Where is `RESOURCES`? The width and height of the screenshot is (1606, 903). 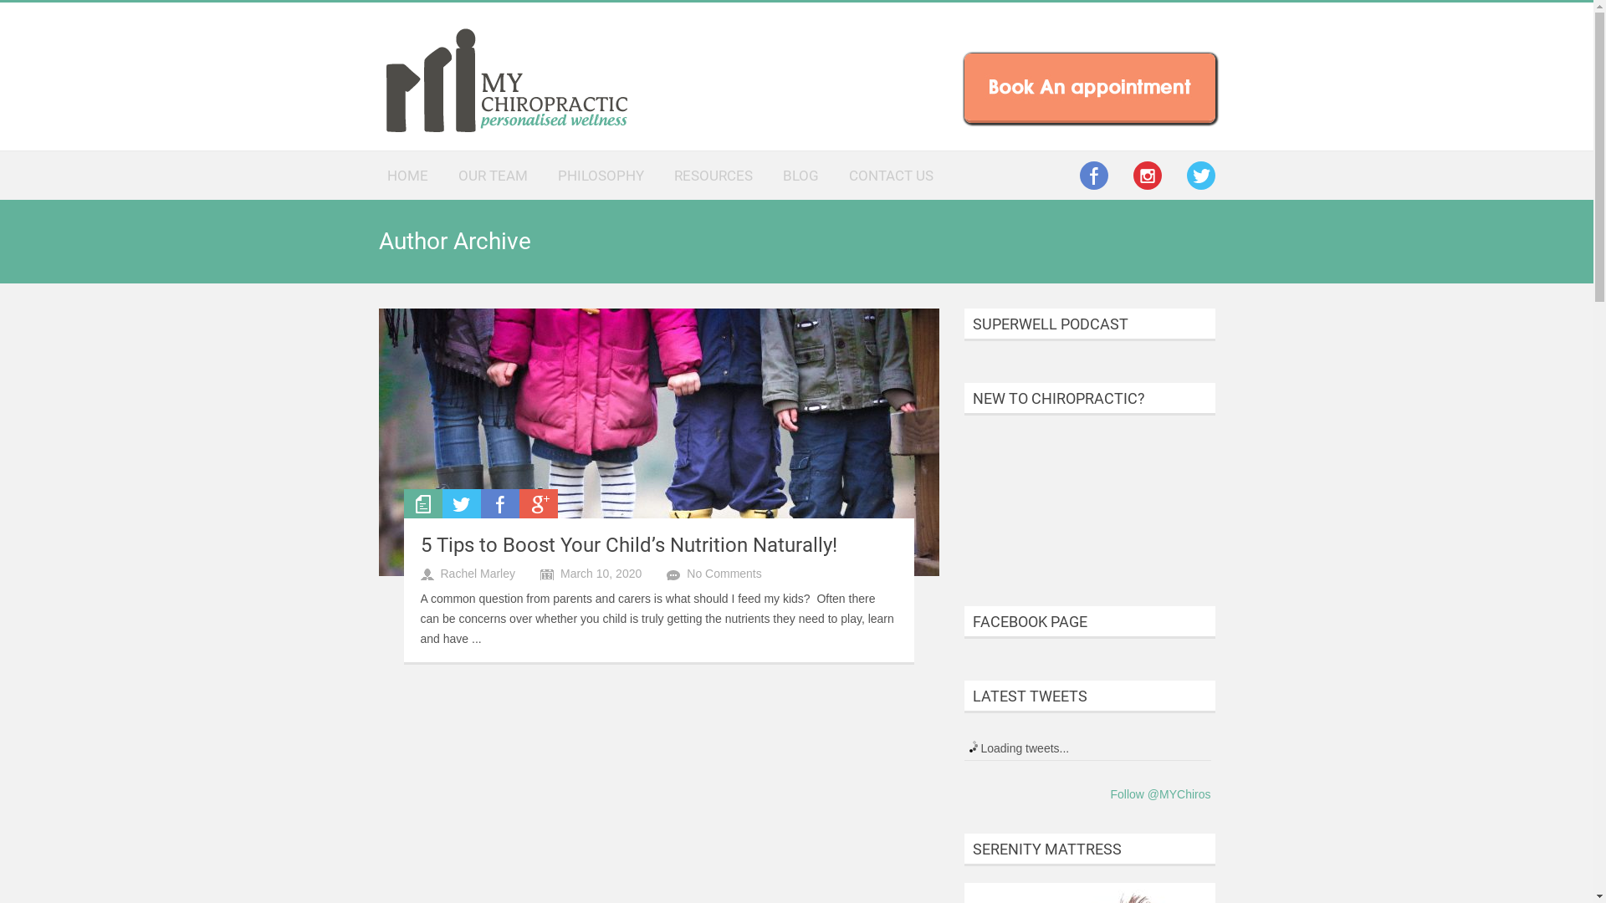 RESOURCES is located at coordinates (713, 174).